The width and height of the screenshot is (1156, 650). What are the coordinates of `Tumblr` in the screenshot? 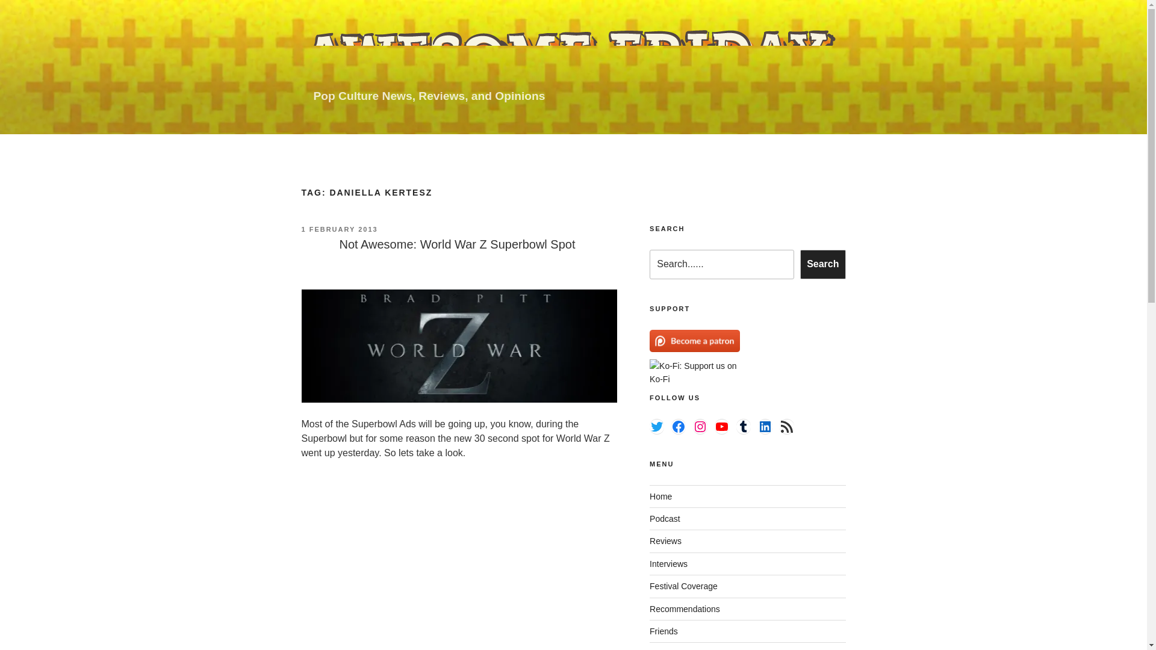 It's located at (743, 426).